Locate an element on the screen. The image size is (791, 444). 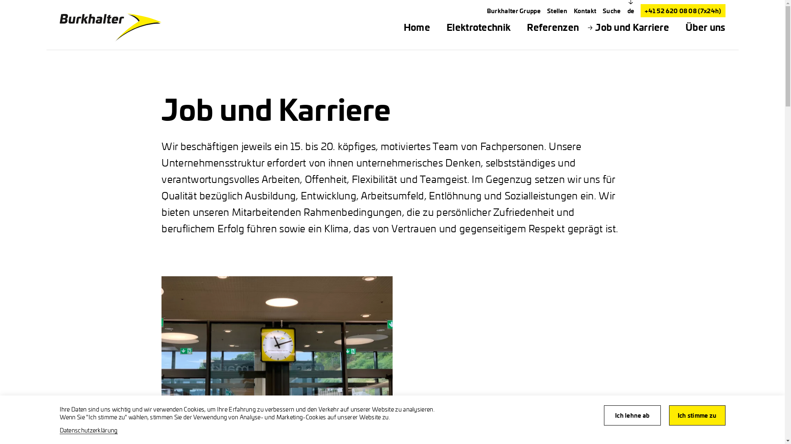
Suche is located at coordinates (612, 11).